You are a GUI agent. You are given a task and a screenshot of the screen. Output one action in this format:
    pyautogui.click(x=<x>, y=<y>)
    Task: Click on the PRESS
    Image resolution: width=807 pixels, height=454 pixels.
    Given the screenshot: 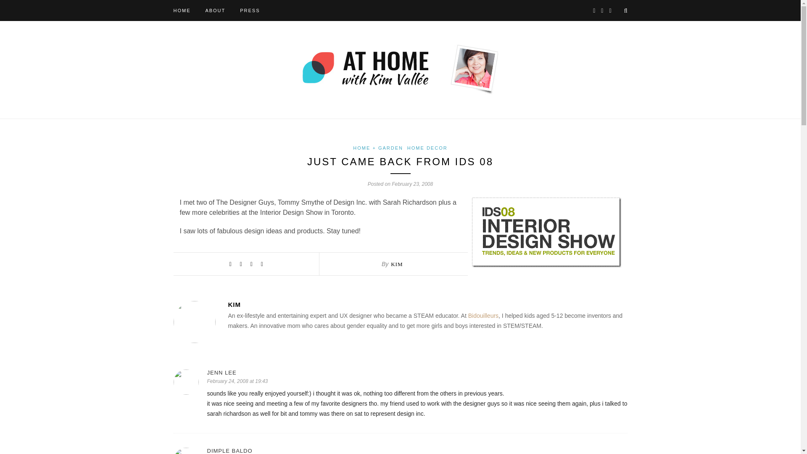 What is the action you would take?
    pyautogui.click(x=250, y=10)
    